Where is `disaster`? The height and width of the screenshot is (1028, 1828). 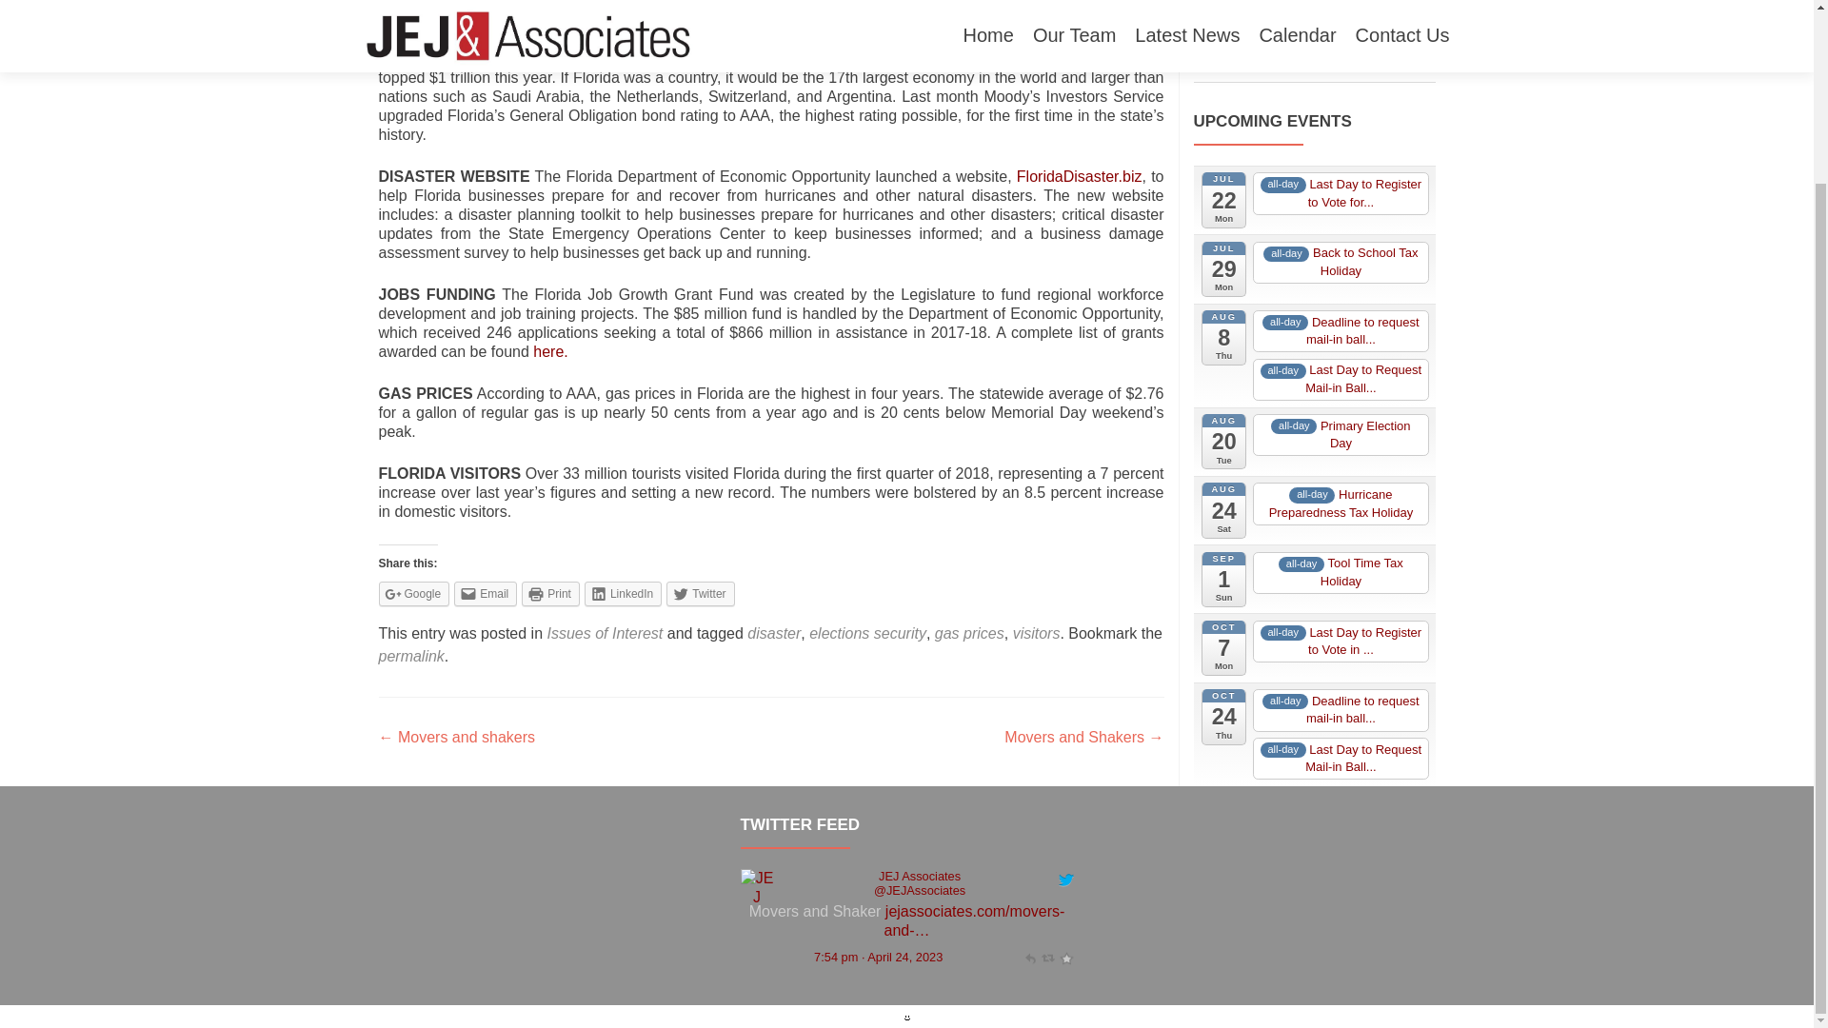
disaster is located at coordinates (773, 632).